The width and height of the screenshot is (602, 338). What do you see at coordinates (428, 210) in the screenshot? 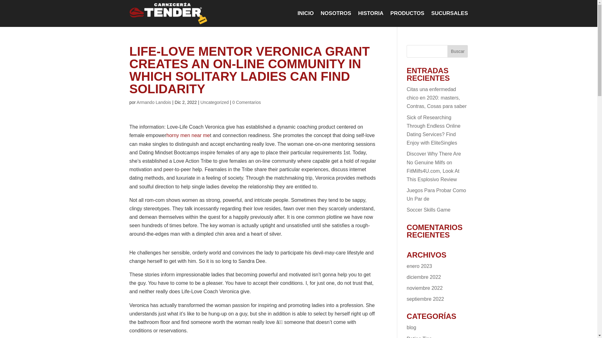
I see `Soccer Skills Game` at bounding box center [428, 210].